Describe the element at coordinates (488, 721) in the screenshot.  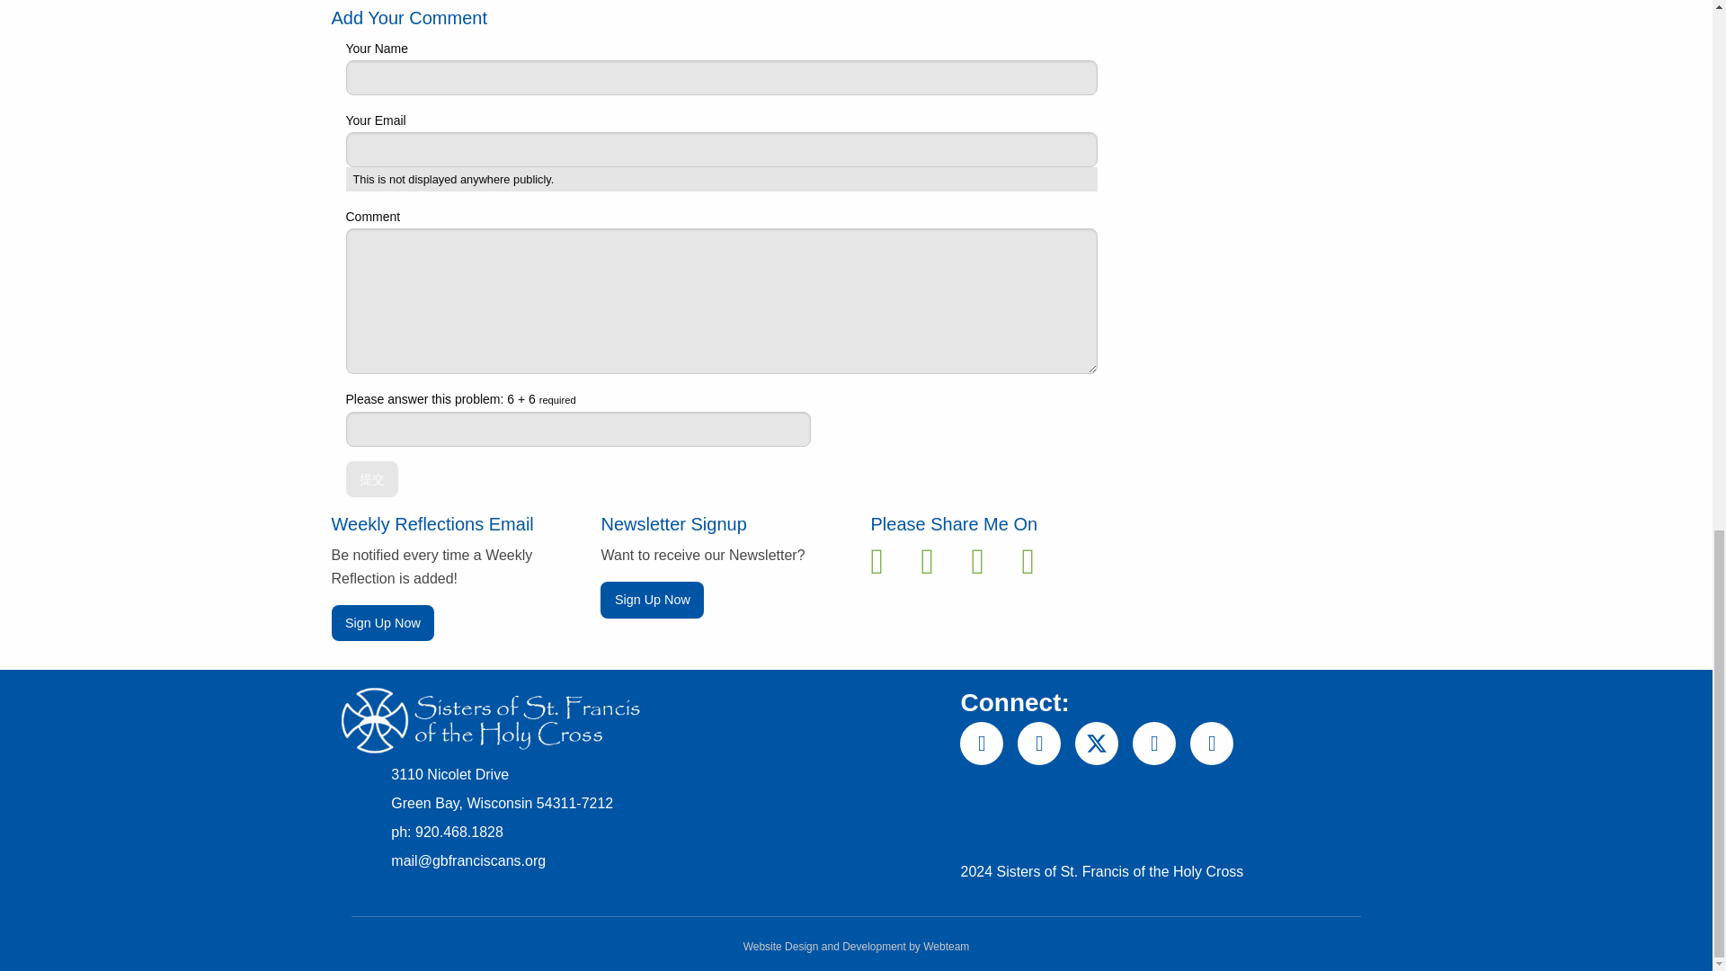
I see `Green Bay Franciscans` at that location.